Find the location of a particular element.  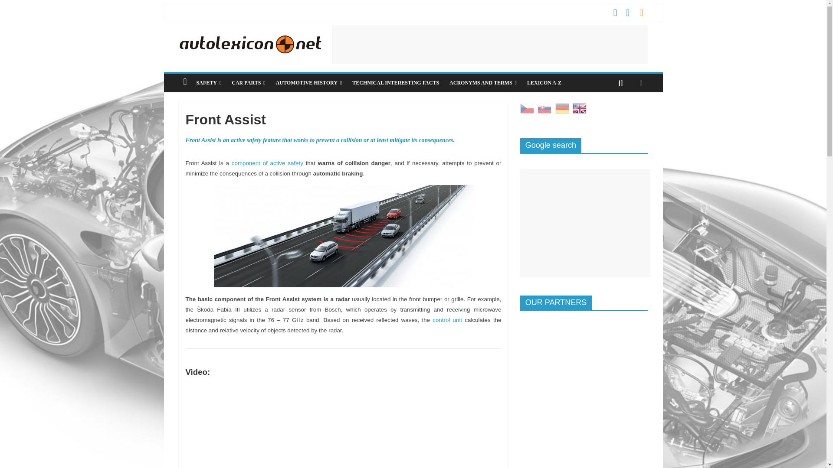

Advertisement is located at coordinates (489, 44).